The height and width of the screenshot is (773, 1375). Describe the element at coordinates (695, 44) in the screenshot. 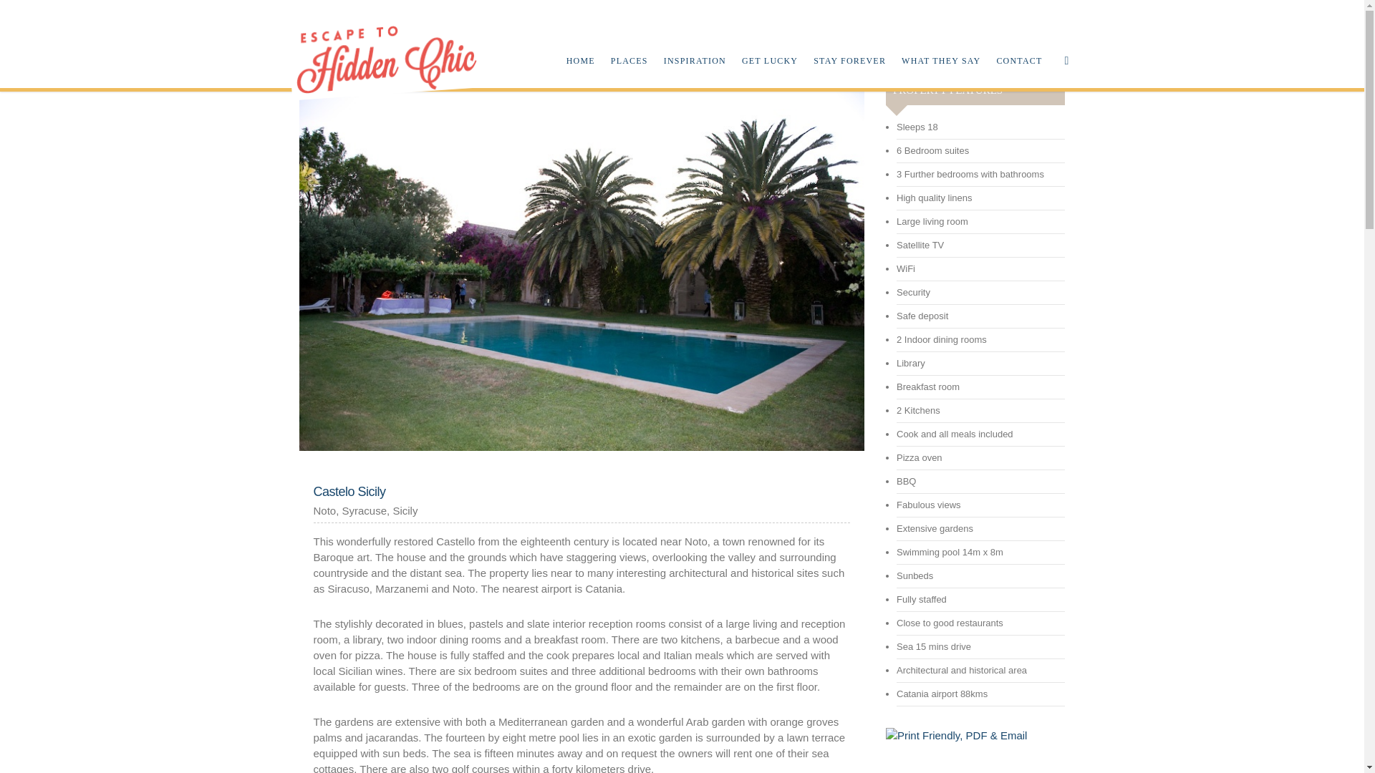

I see `INSPIRATION` at that location.